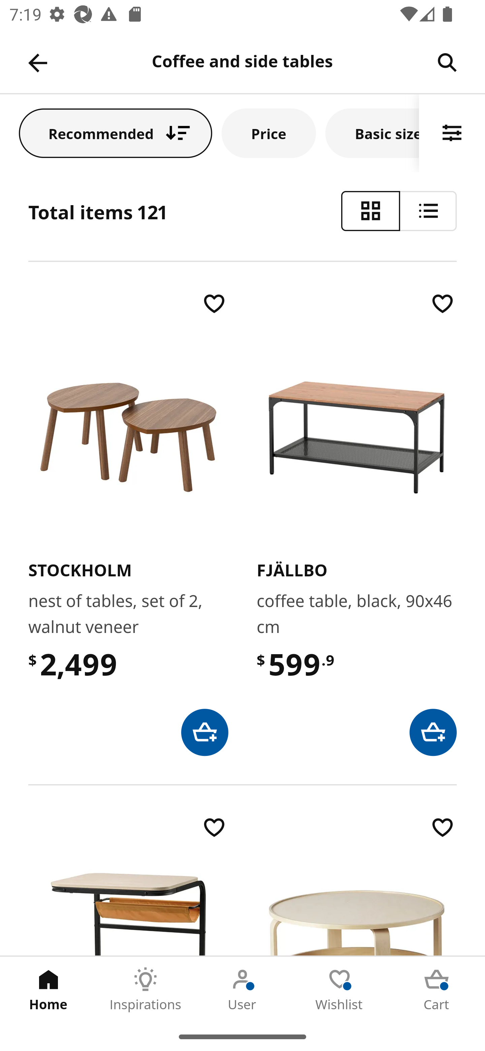 The height and width of the screenshot is (1051, 485). What do you see at coordinates (48, 989) in the screenshot?
I see `Home
Tab 1 of 5` at bounding box center [48, 989].